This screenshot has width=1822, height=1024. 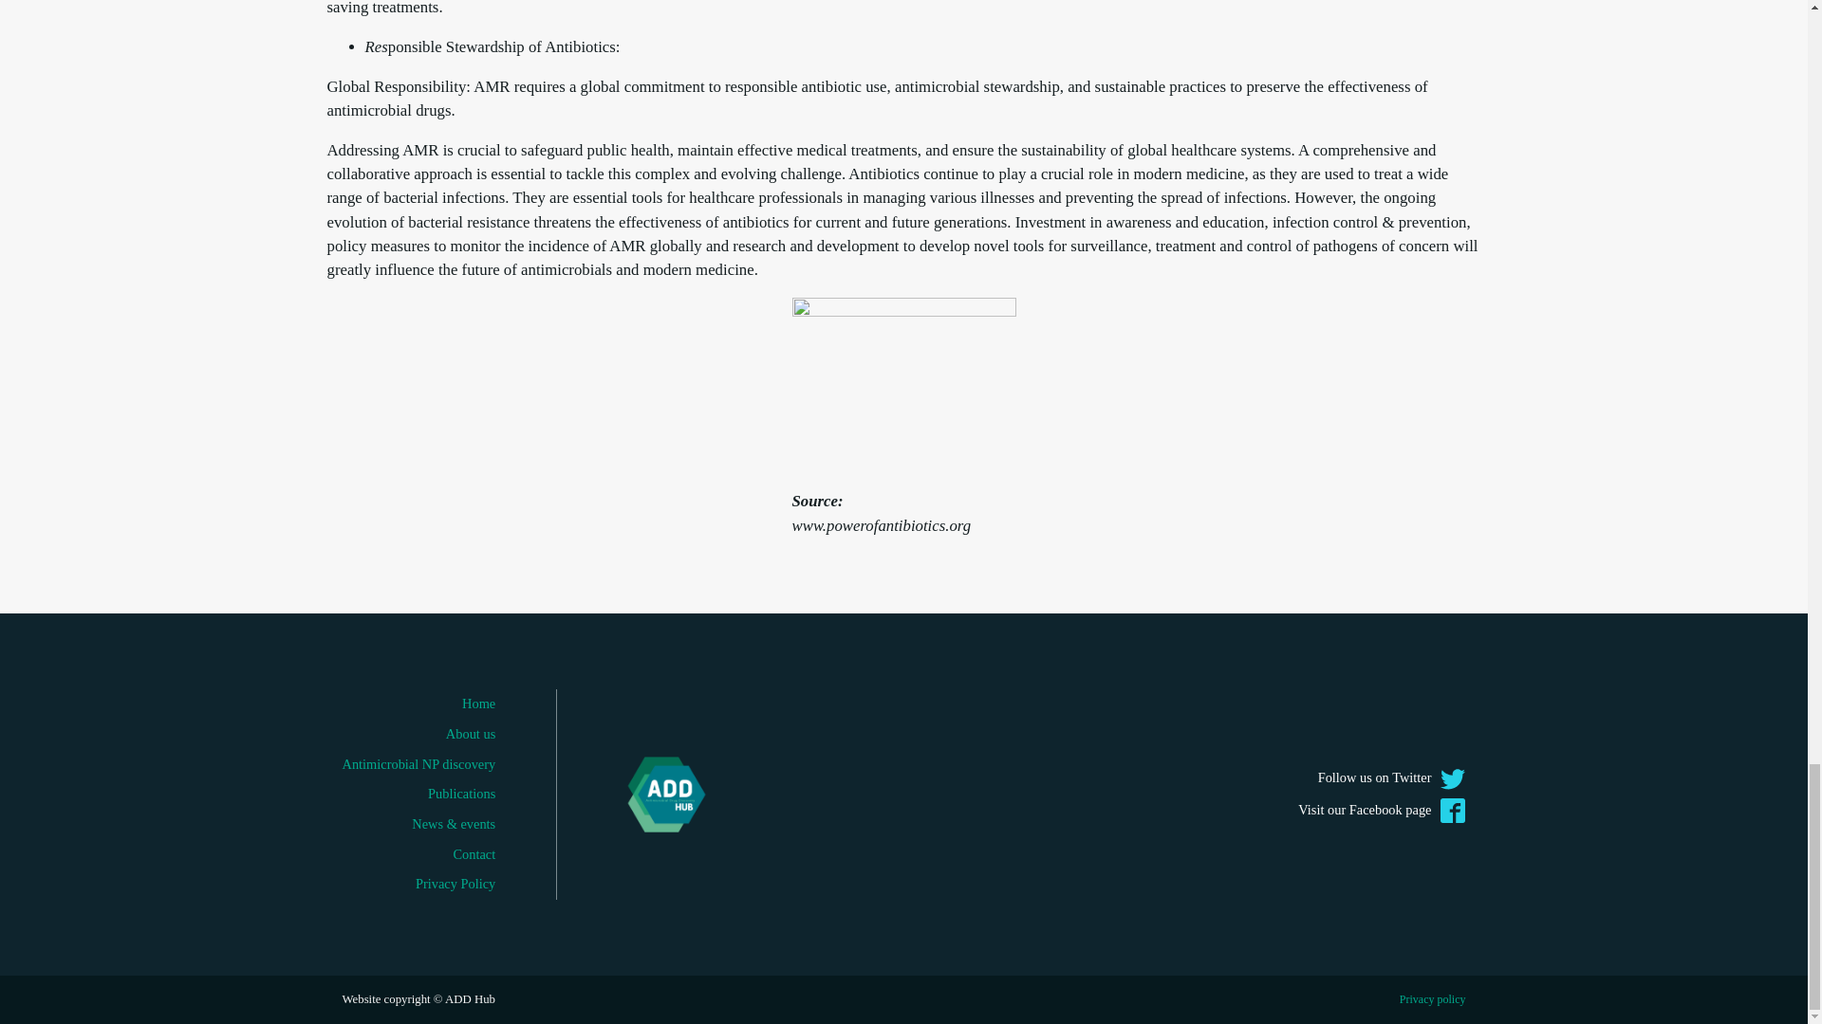 I want to click on Antimicrobial NP discovery, so click(x=418, y=764).